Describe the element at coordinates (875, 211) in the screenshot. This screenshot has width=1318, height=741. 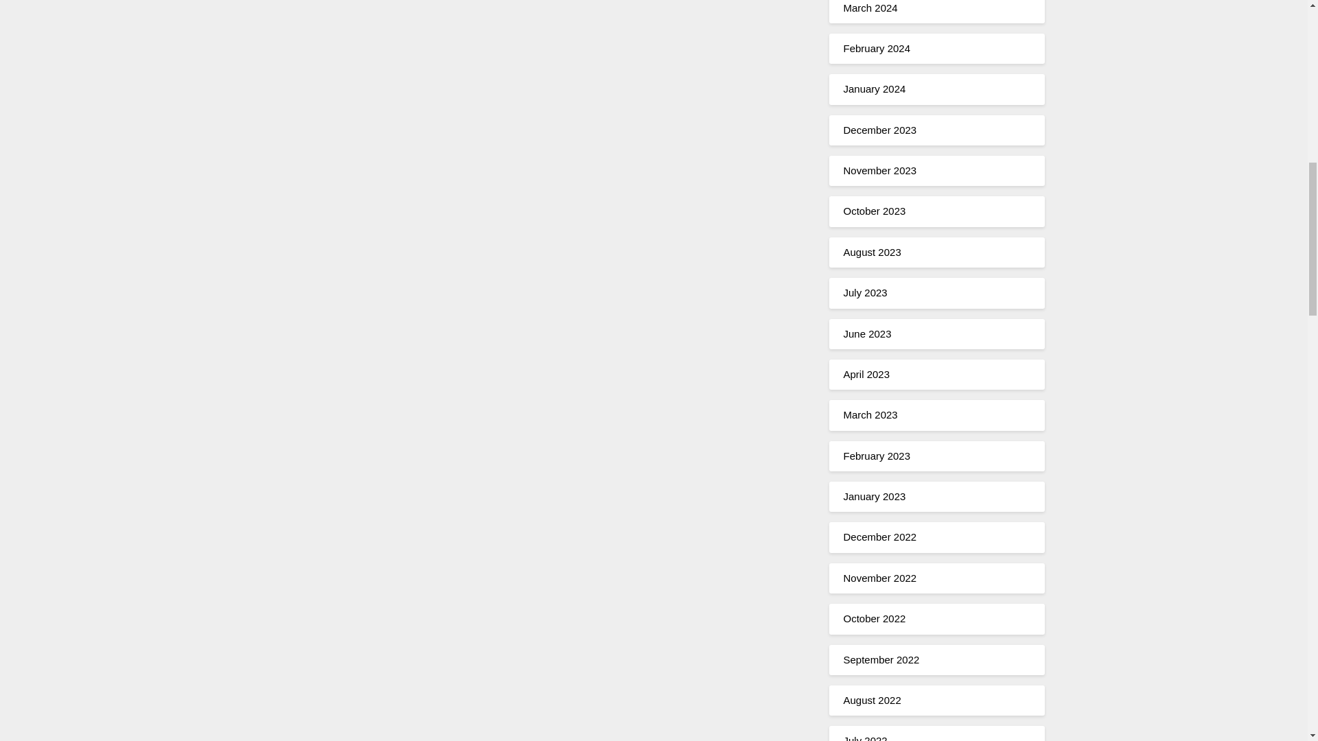
I see `October 2023` at that location.